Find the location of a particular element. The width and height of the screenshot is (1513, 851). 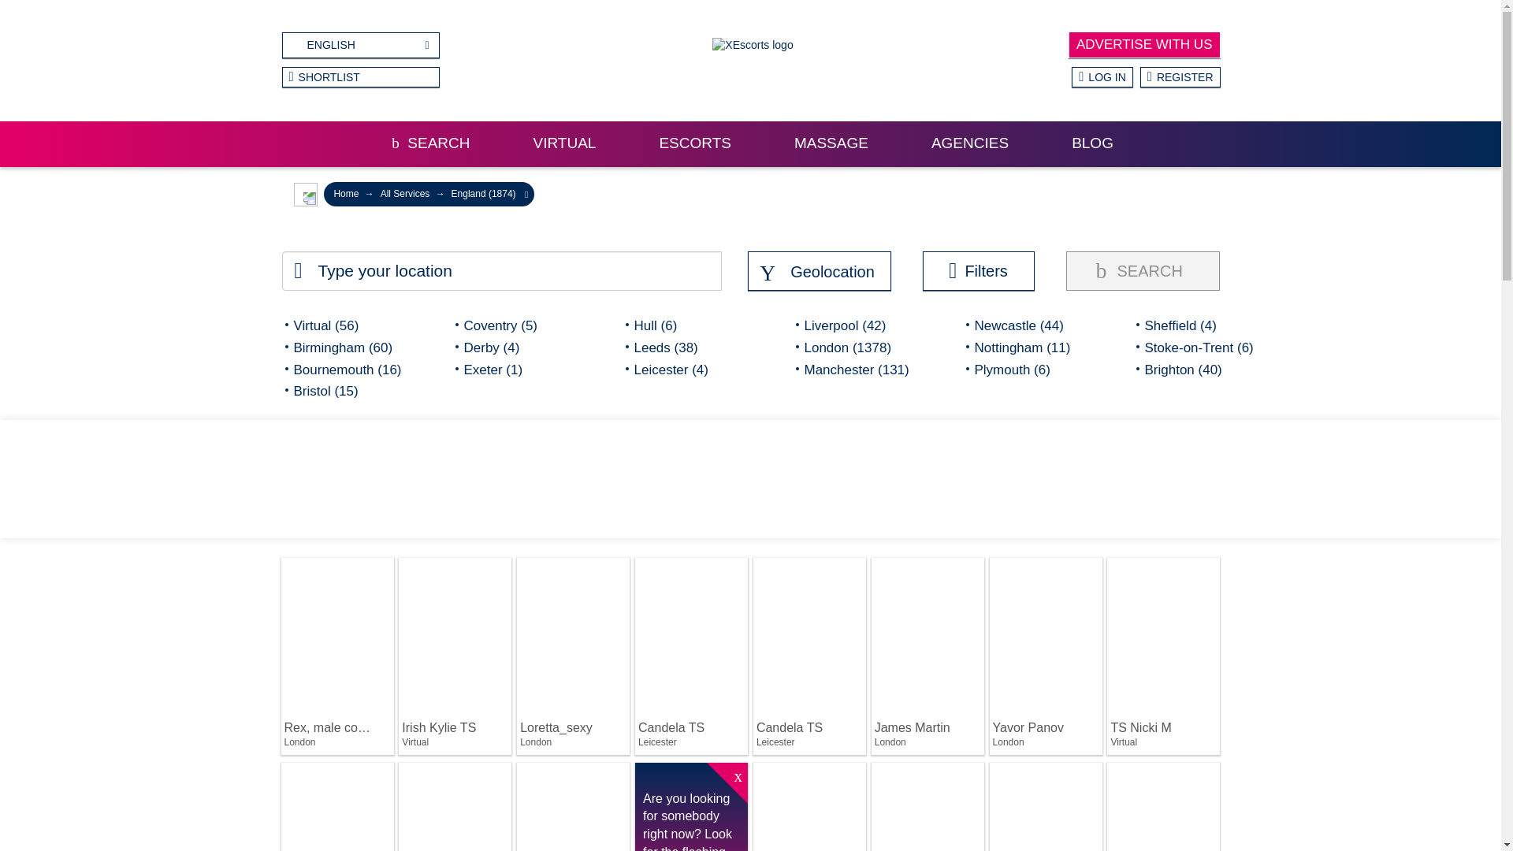

Manchester Escorts is located at coordinates (858, 369).